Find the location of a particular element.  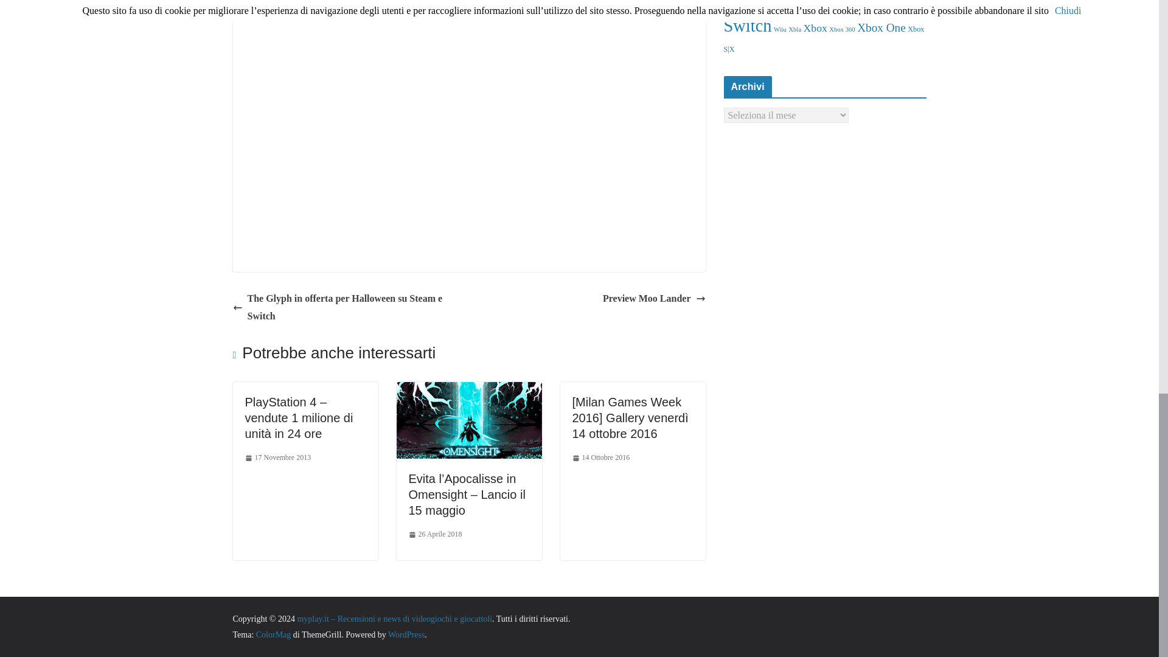

Preview Moo Lander is located at coordinates (653, 299).